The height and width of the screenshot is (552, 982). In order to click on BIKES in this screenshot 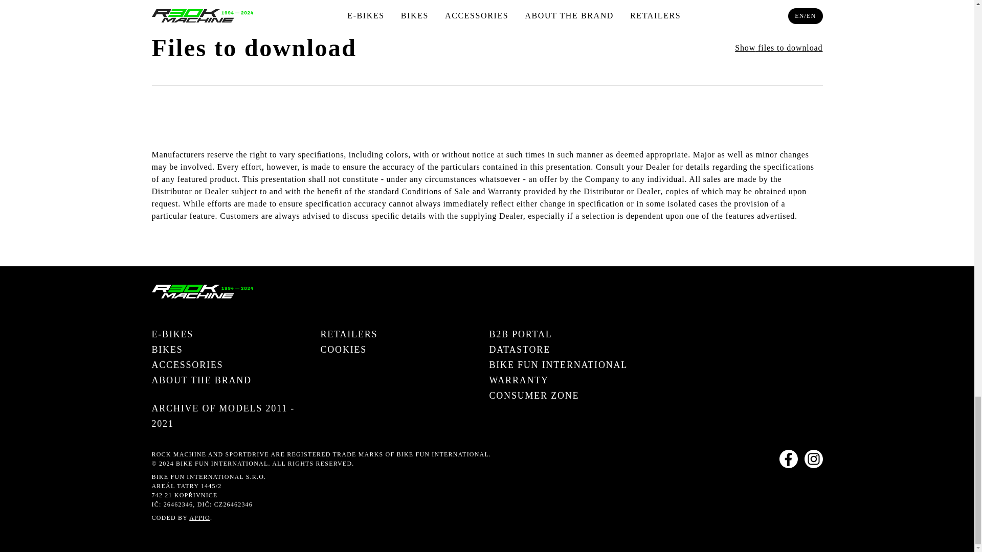, I will do `click(167, 349)`.